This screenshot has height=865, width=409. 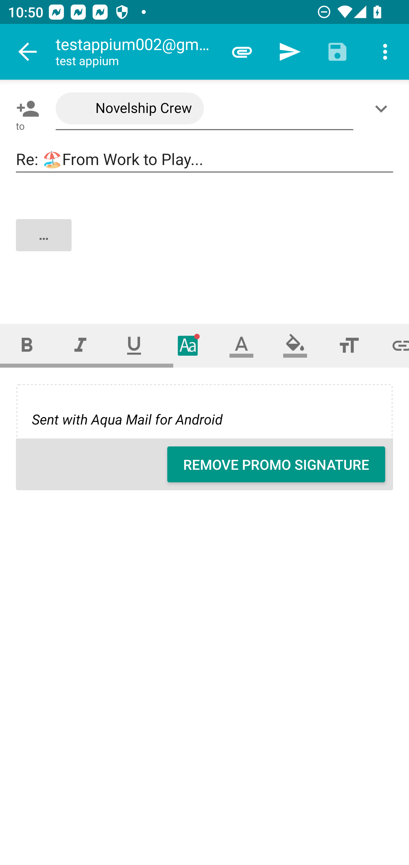 What do you see at coordinates (393, 345) in the screenshot?
I see `Set link` at bounding box center [393, 345].